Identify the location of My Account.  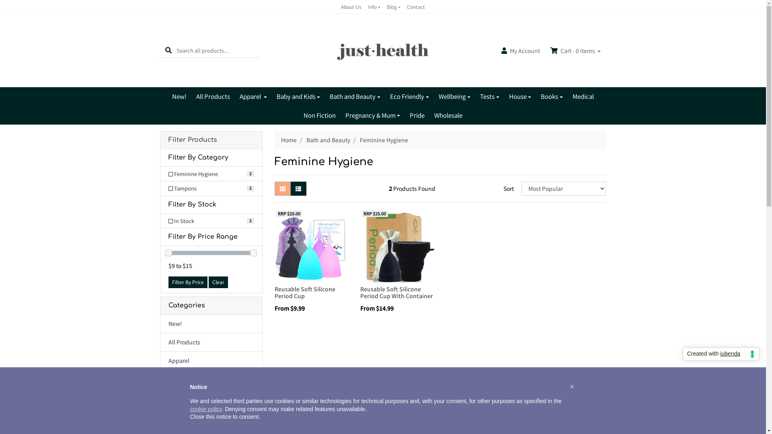
(521, 51).